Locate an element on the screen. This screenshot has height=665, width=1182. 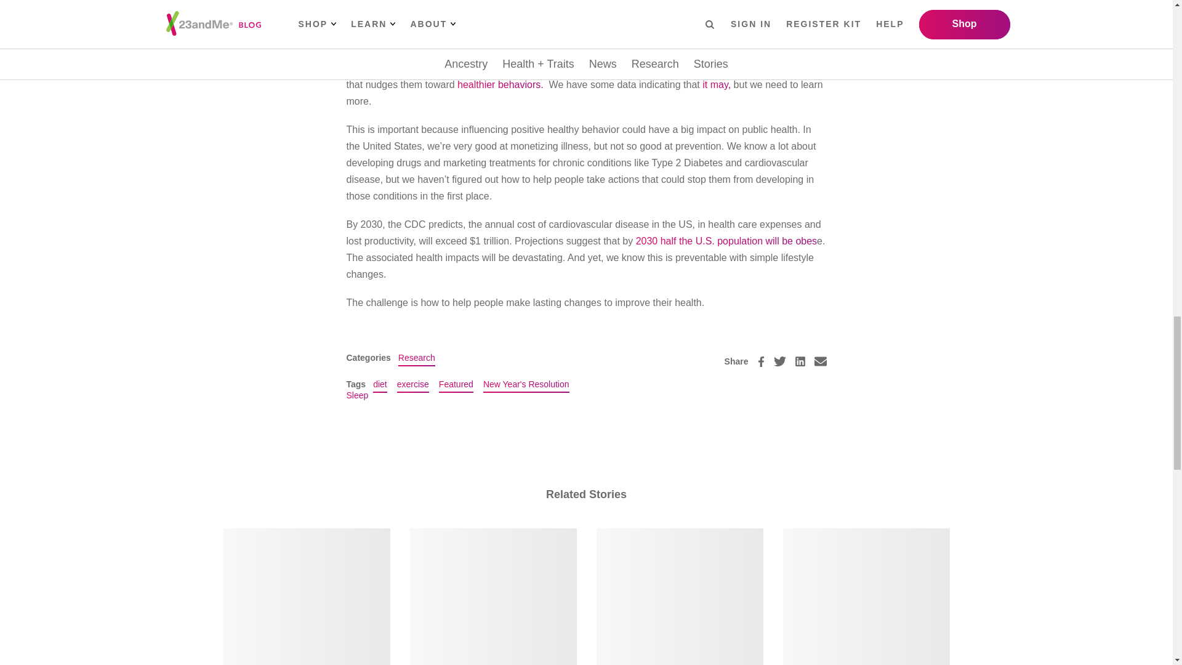
it may, is located at coordinates (716, 84).